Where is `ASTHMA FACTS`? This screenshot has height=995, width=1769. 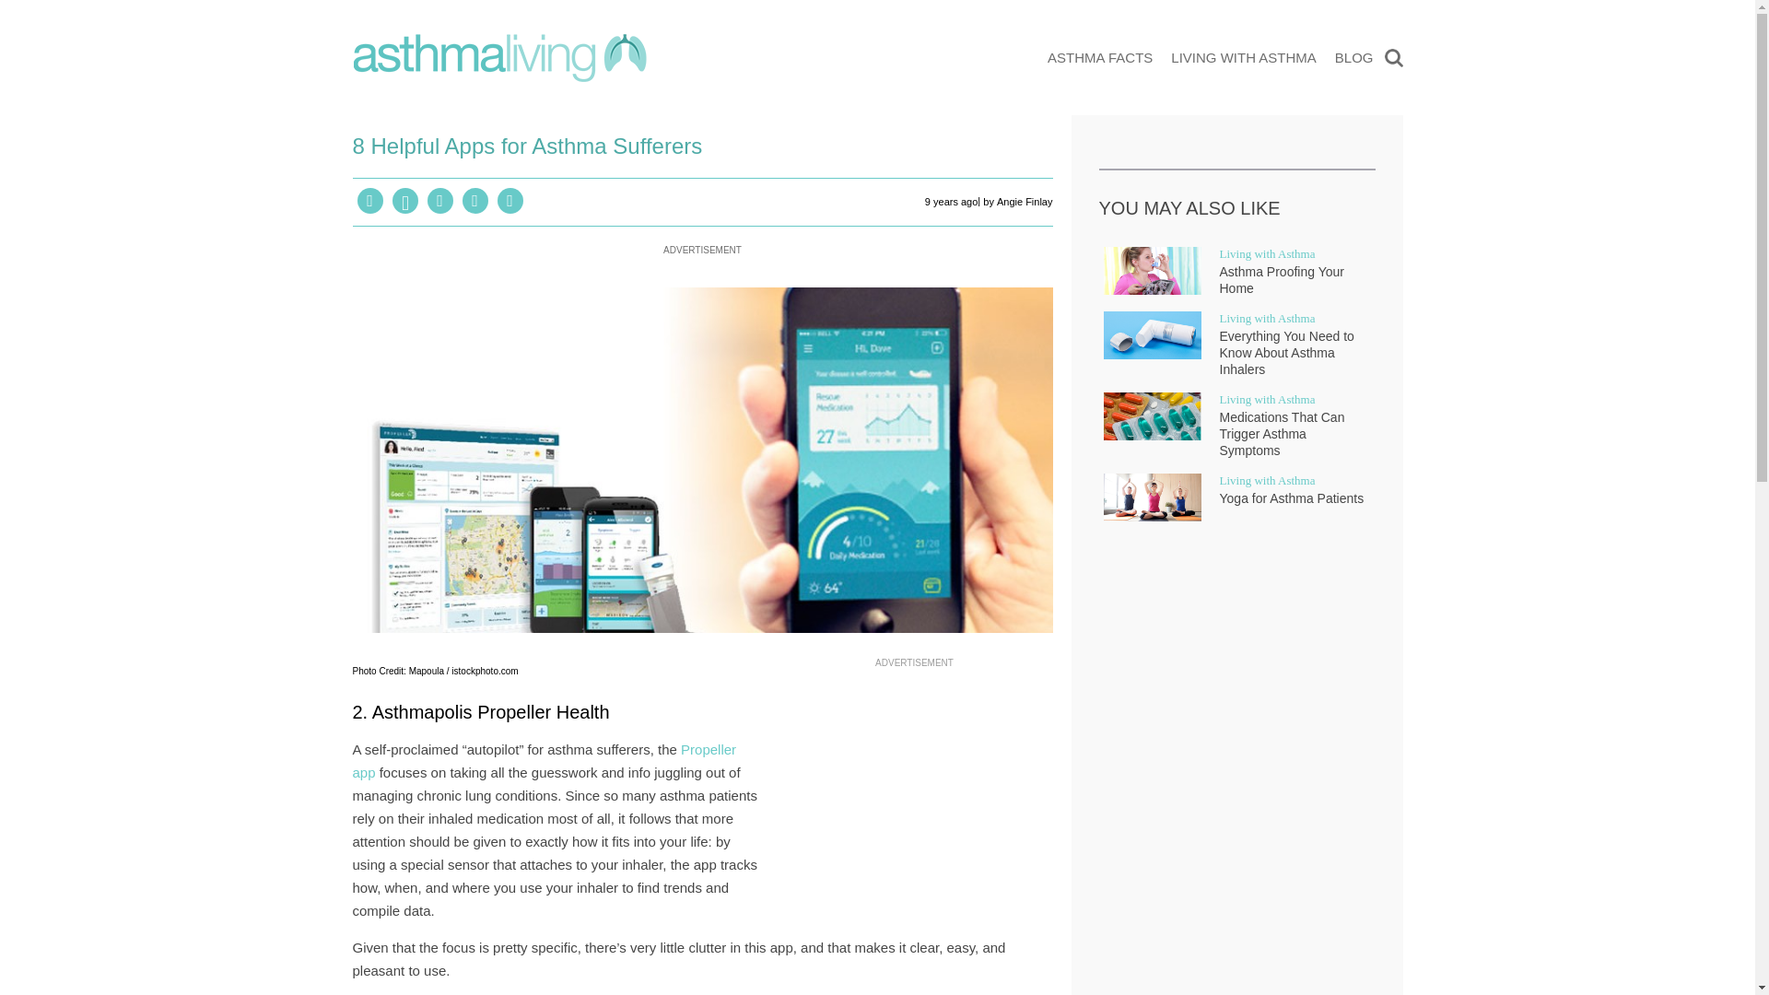
ASTHMA FACTS is located at coordinates (1100, 57).